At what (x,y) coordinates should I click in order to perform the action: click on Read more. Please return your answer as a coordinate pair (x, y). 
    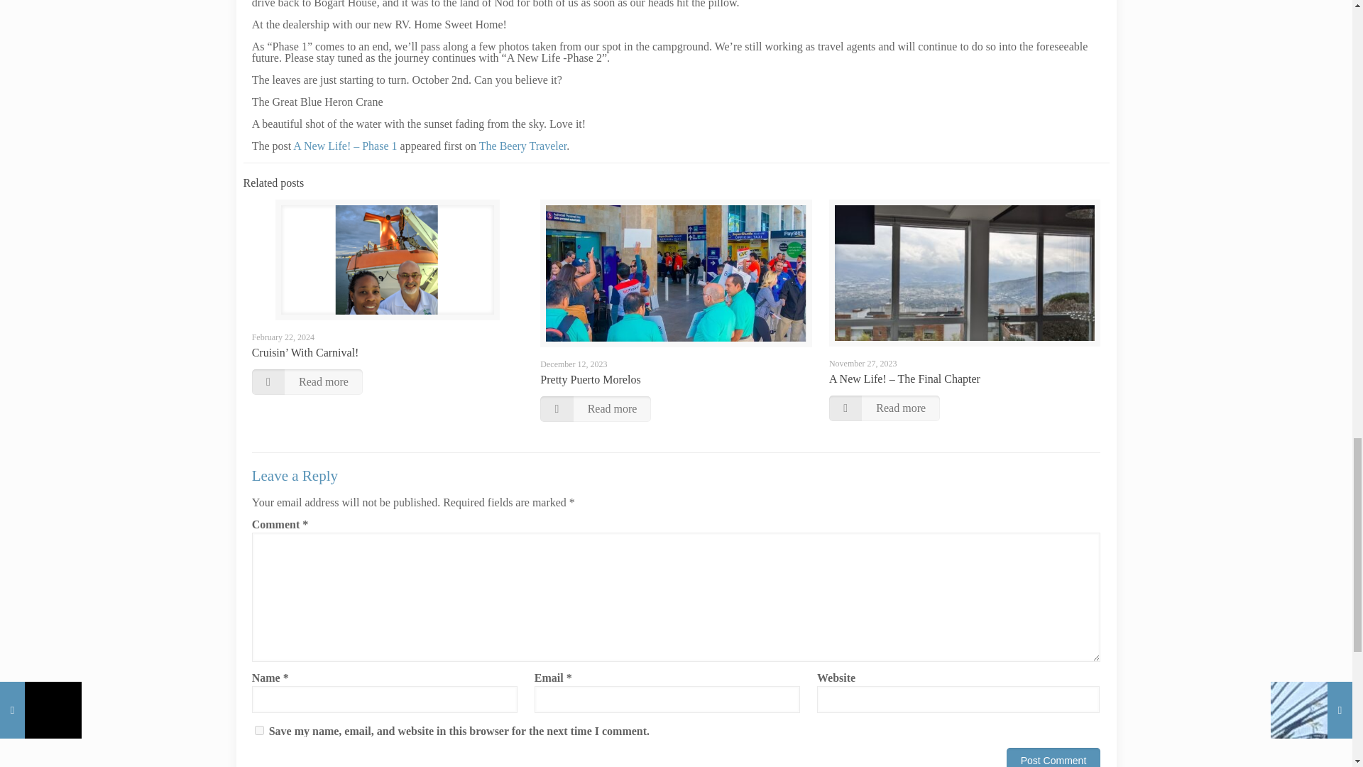
    Looking at the image, I should click on (595, 409).